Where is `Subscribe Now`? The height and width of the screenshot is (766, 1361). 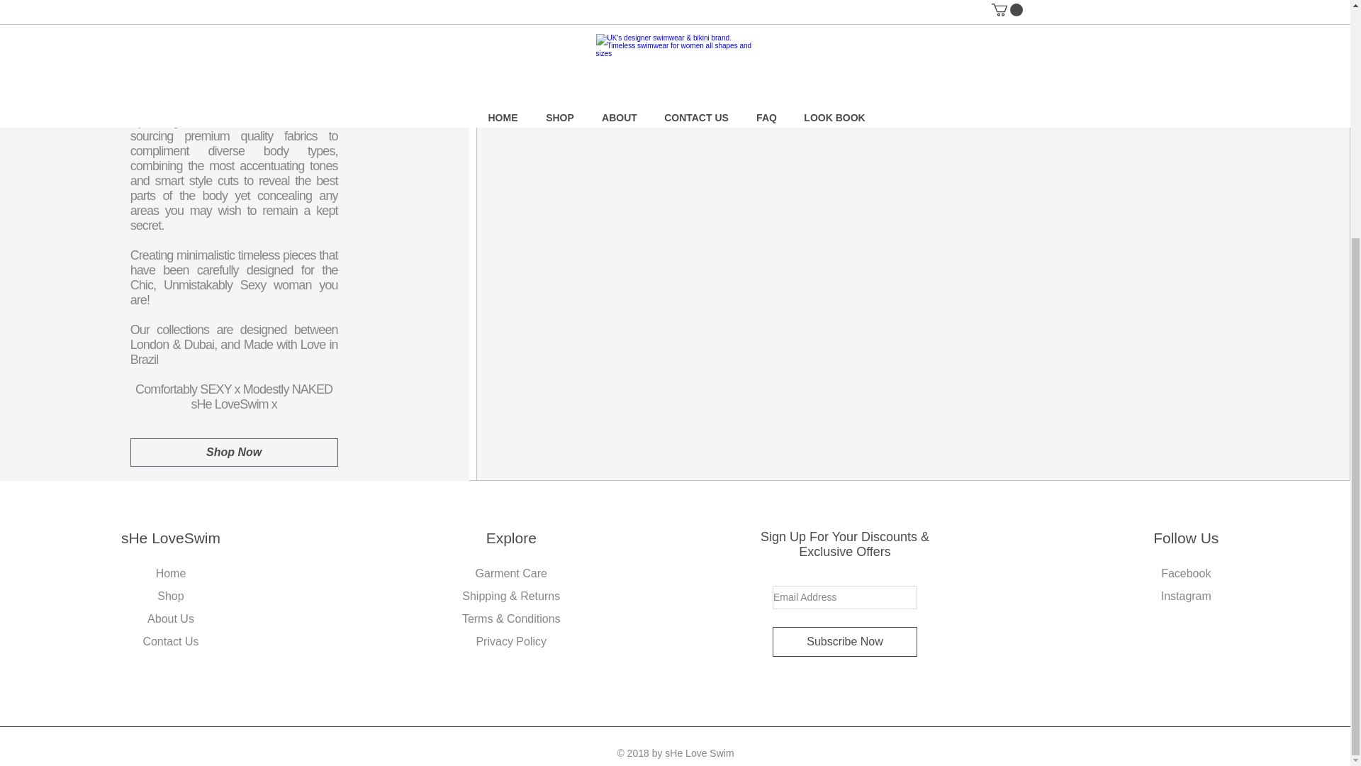 Subscribe Now is located at coordinates (845, 641).